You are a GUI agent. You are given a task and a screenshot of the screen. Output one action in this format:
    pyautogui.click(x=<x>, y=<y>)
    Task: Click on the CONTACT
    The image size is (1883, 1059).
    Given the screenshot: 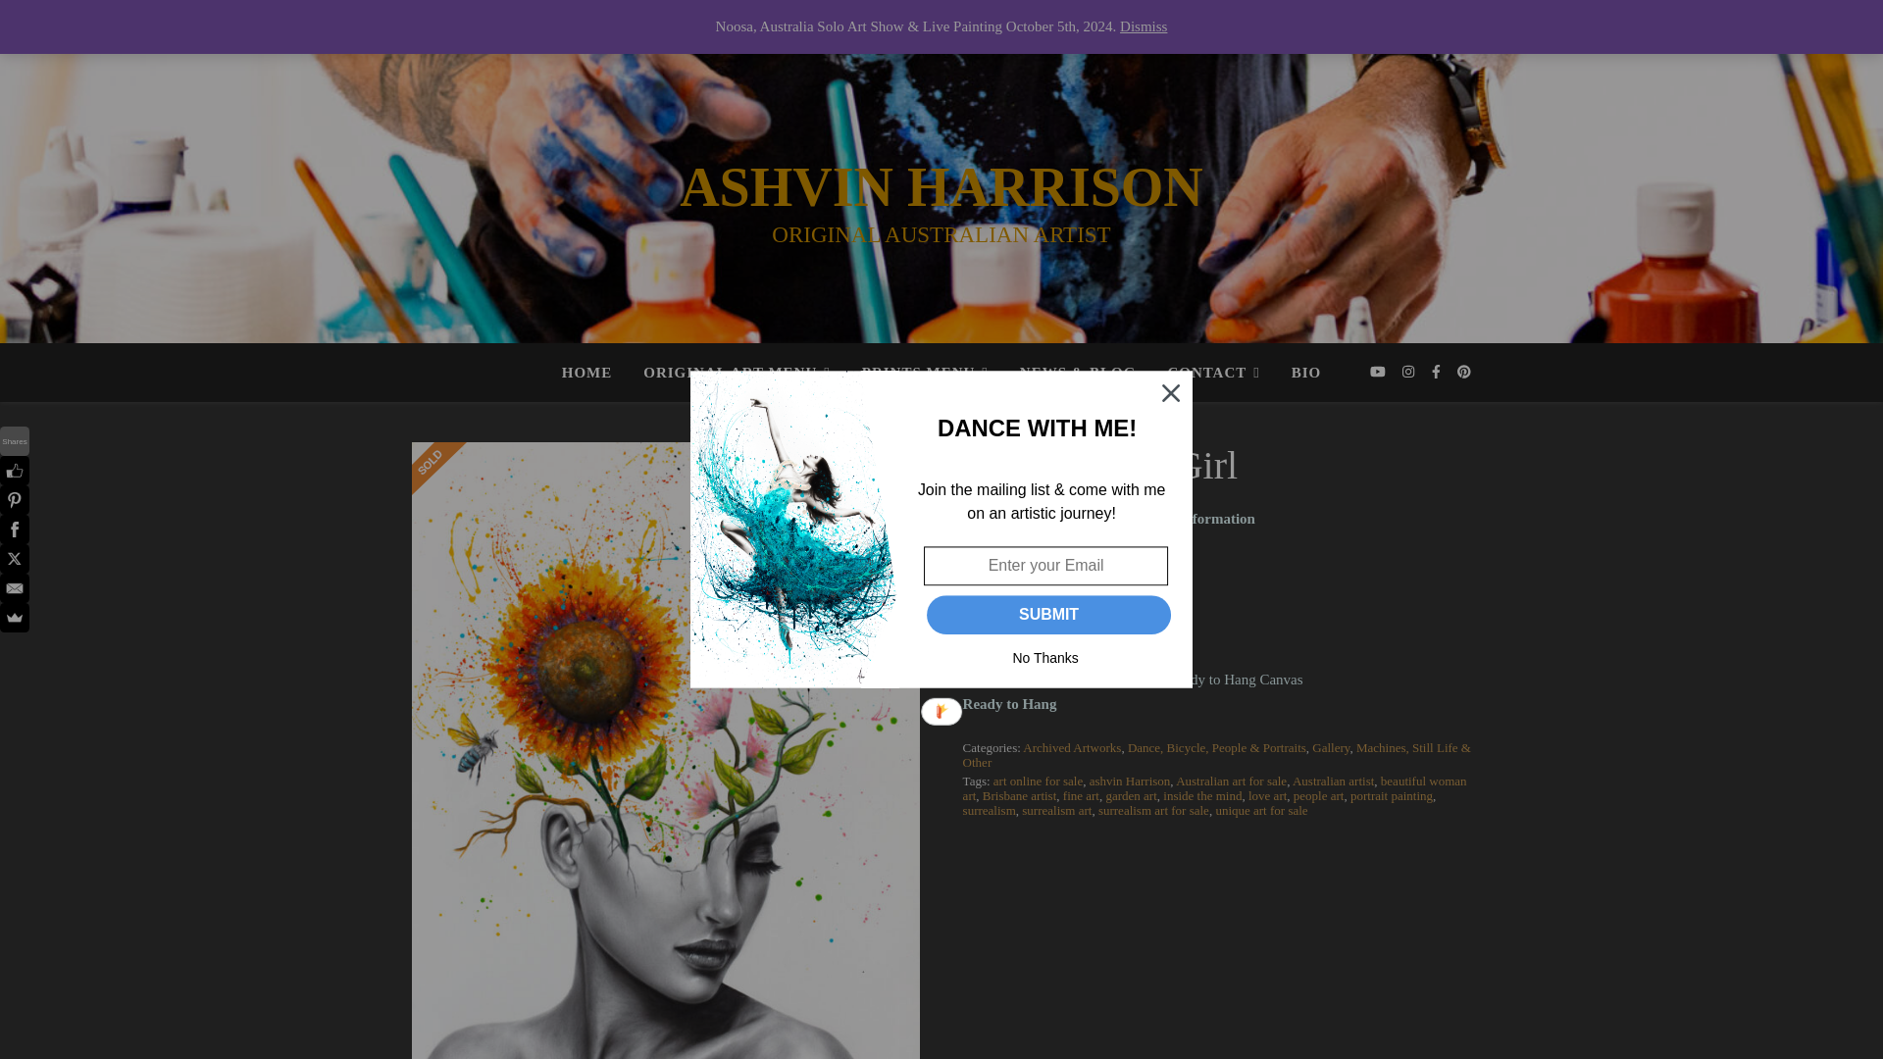 What is the action you would take?
    pyautogui.click(x=875, y=24)
    